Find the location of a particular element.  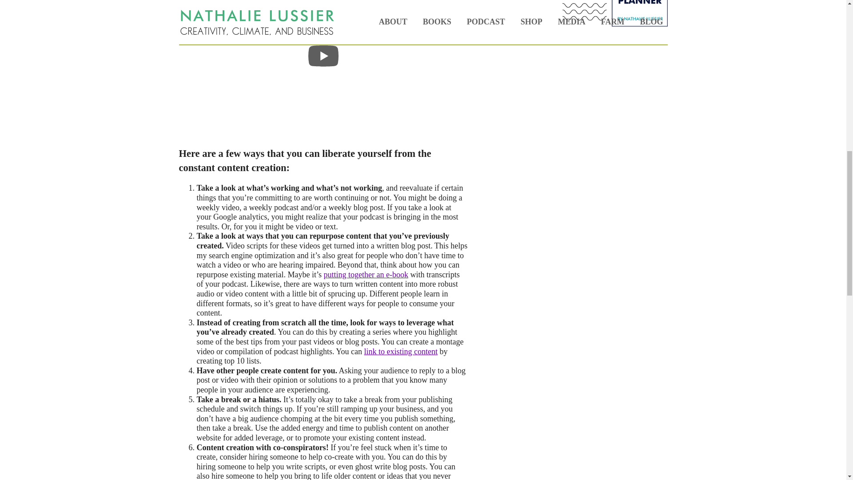

link to existing content is located at coordinates (400, 351).